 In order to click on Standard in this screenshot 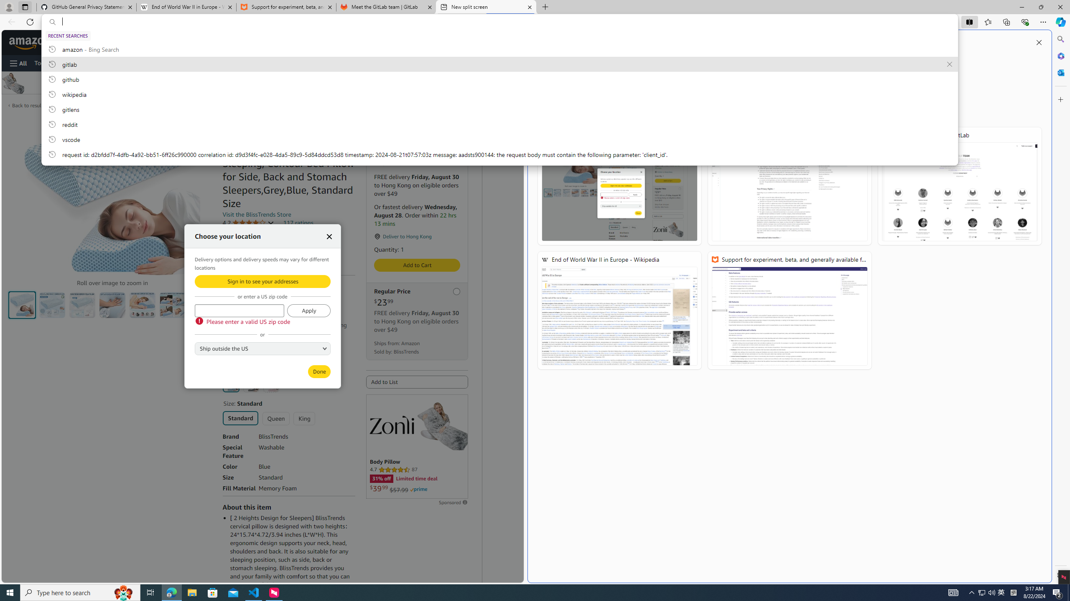, I will do `click(241, 418)`.